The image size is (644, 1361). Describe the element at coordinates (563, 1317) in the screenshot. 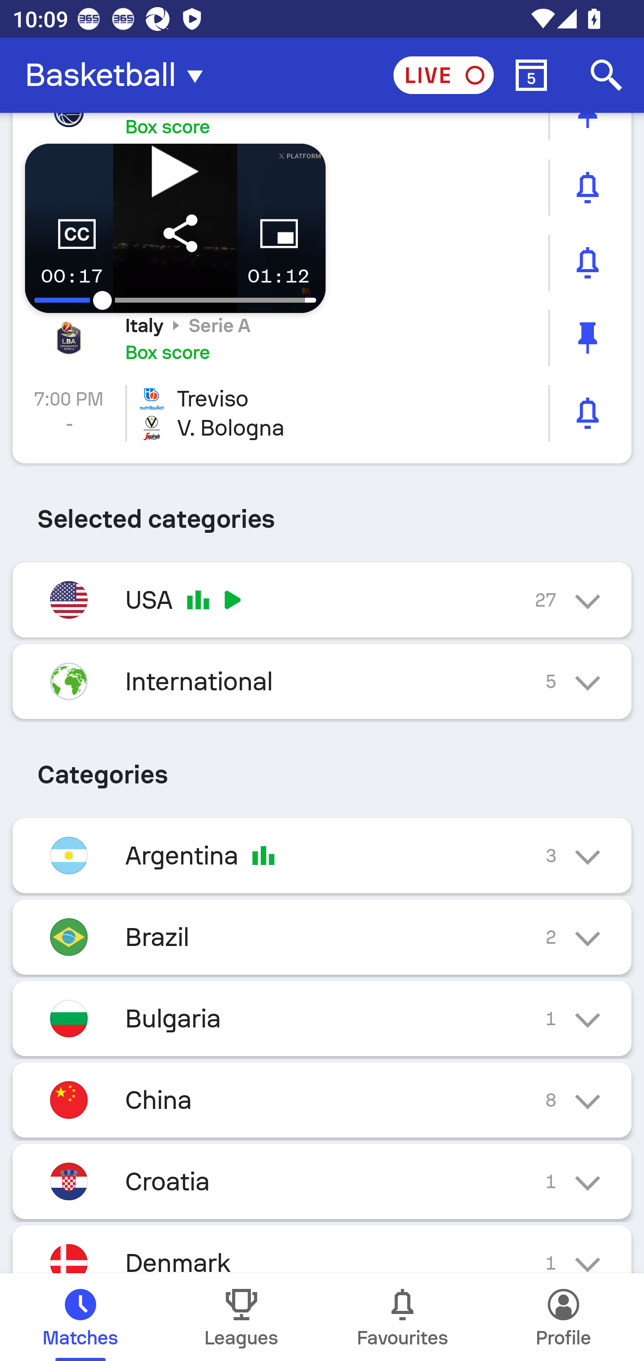

I see `Profile` at that location.